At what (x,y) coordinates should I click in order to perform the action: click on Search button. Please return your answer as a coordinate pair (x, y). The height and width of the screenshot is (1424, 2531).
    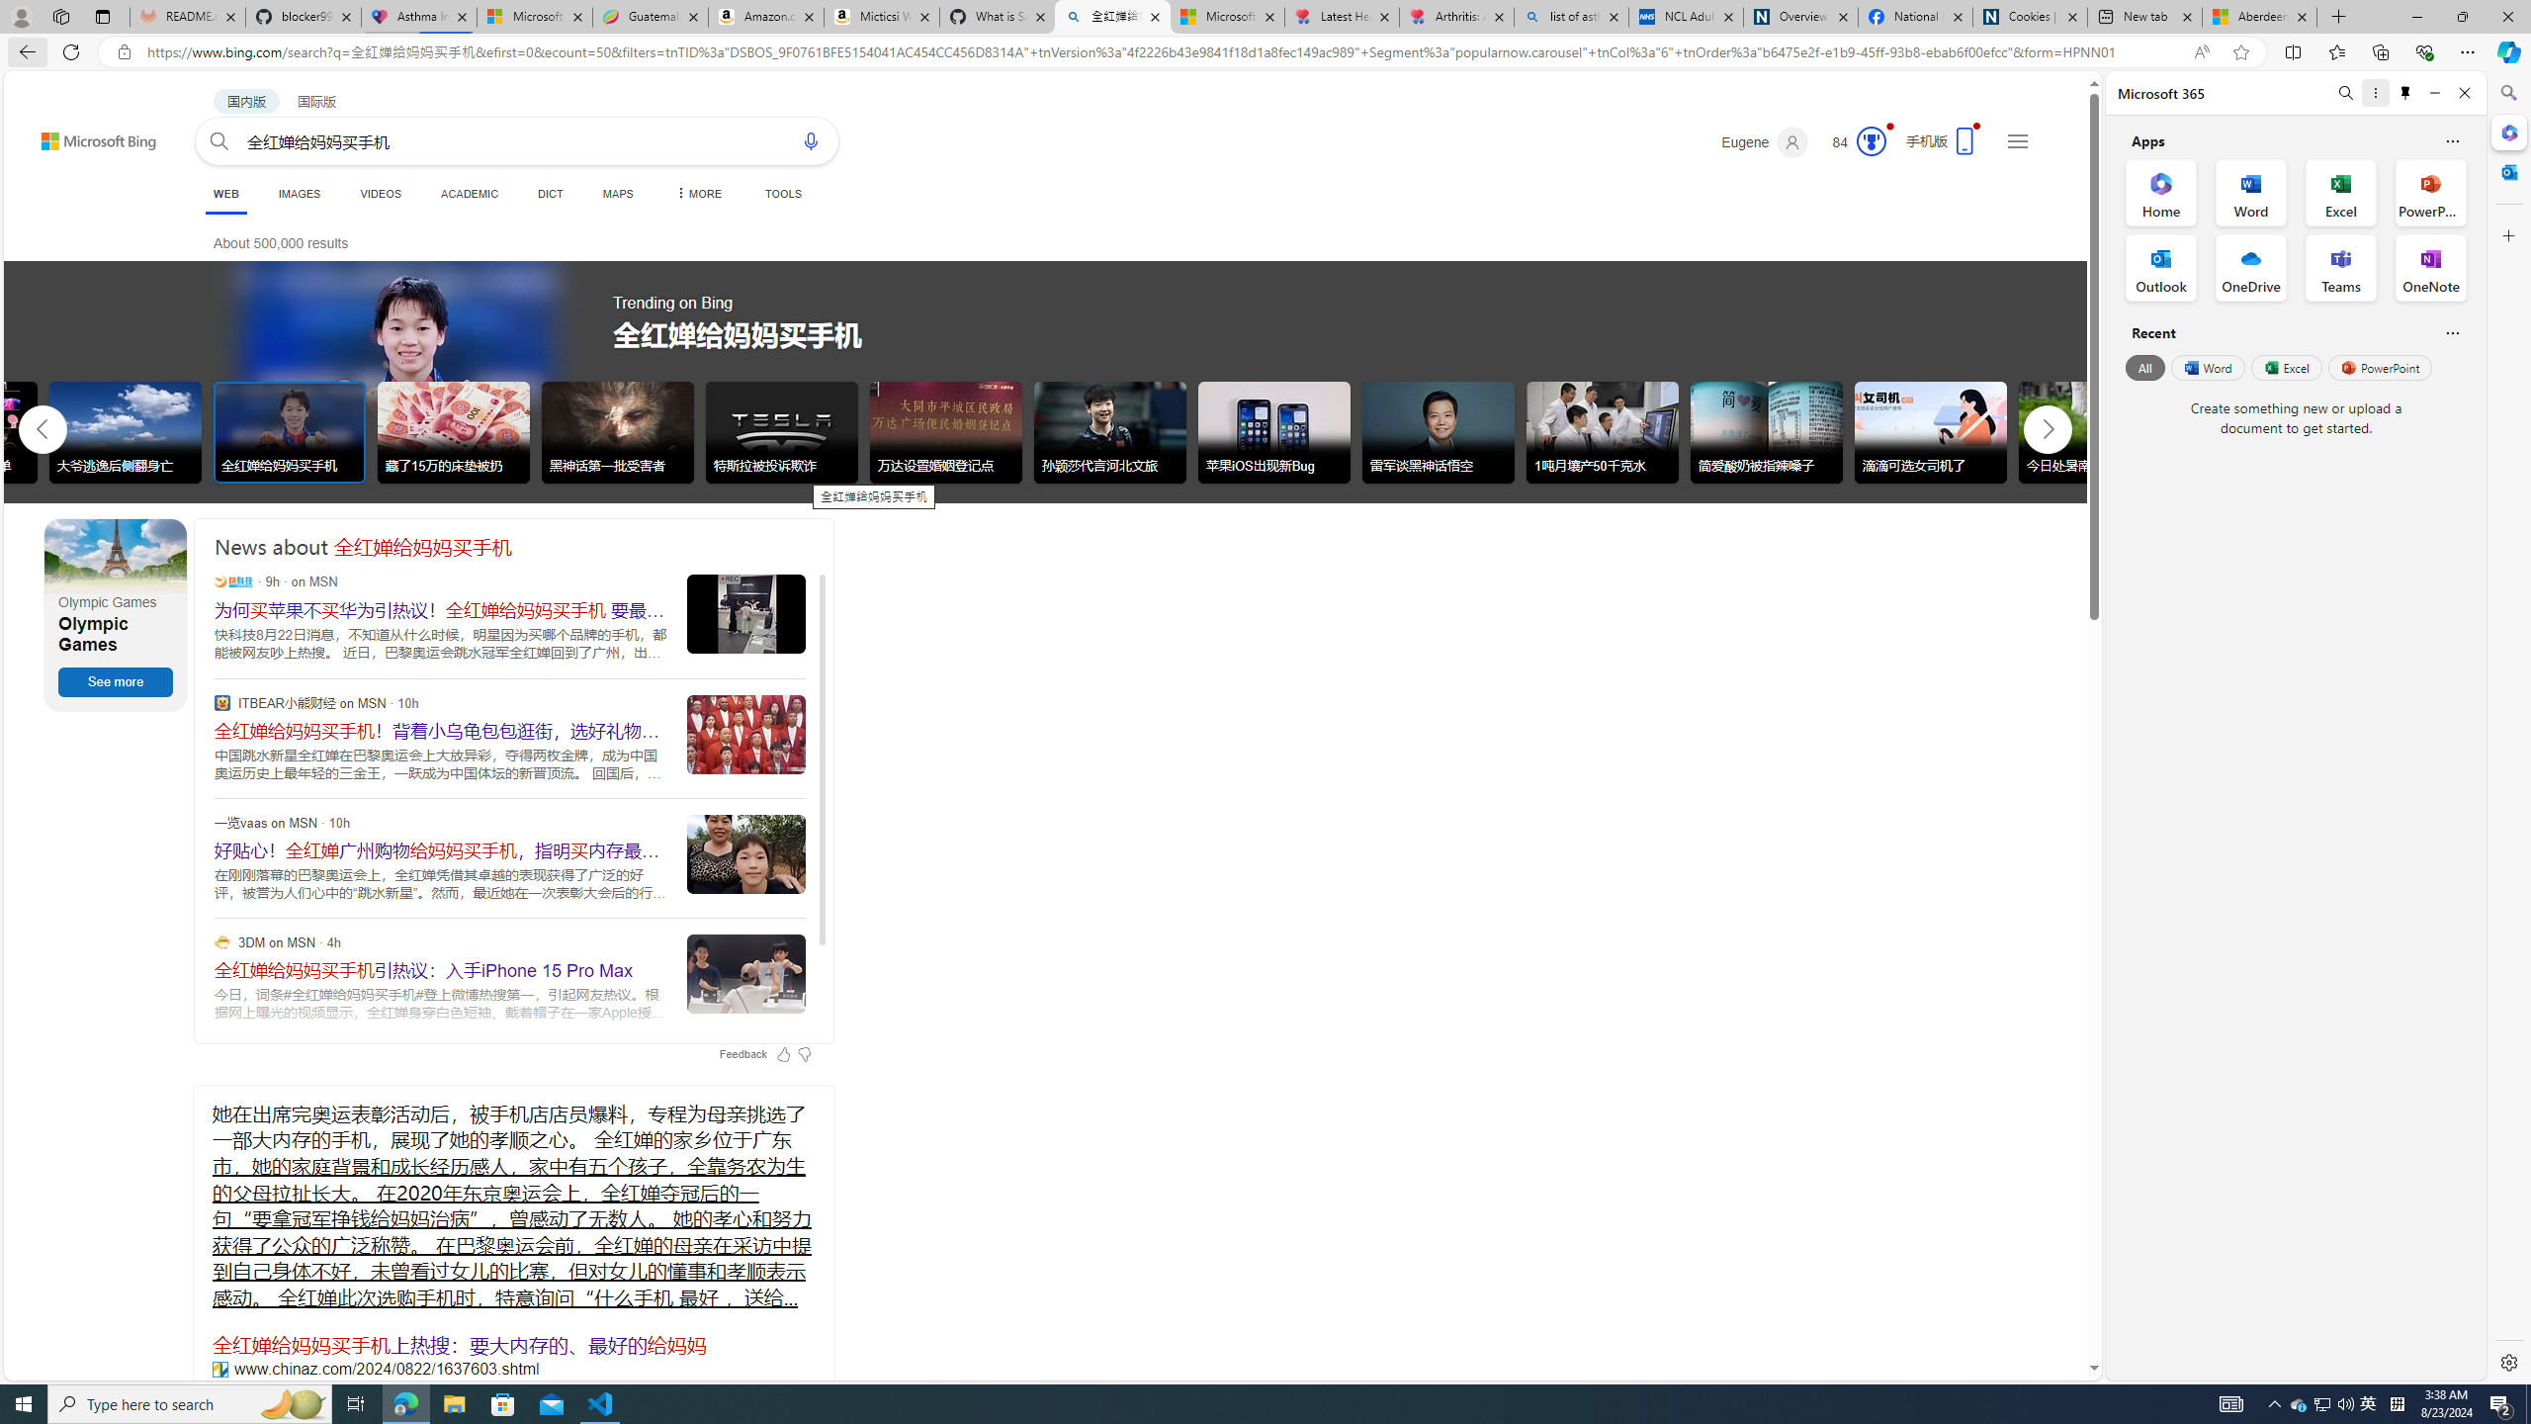
    Looking at the image, I should click on (219, 140).